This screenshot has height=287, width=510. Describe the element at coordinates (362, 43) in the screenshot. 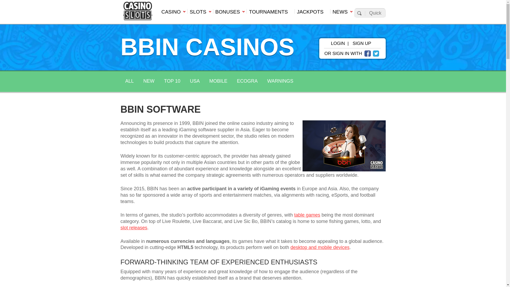

I see `SIGN UP` at that location.